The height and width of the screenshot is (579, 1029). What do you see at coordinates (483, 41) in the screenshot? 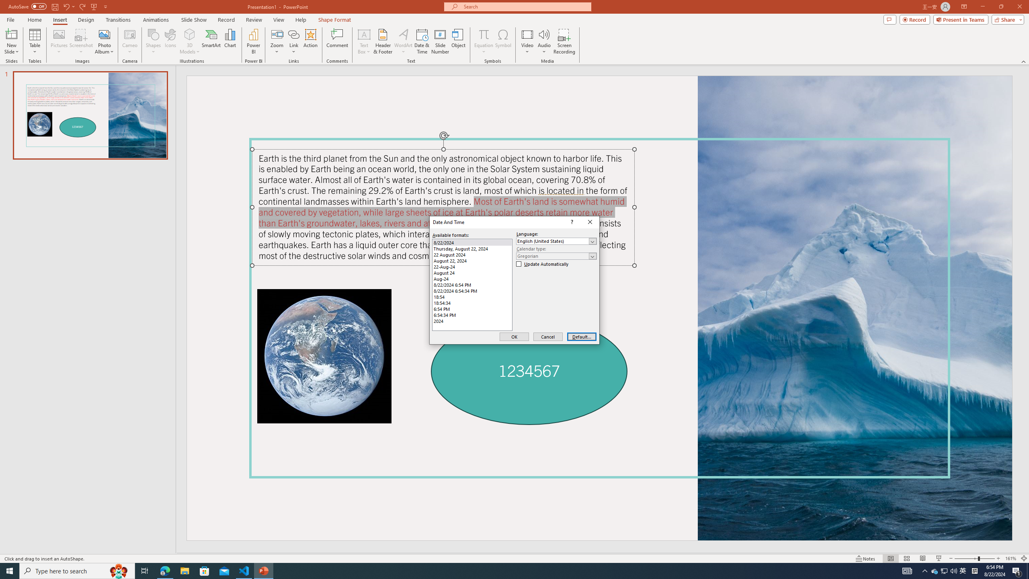
I see `Equation` at bounding box center [483, 41].